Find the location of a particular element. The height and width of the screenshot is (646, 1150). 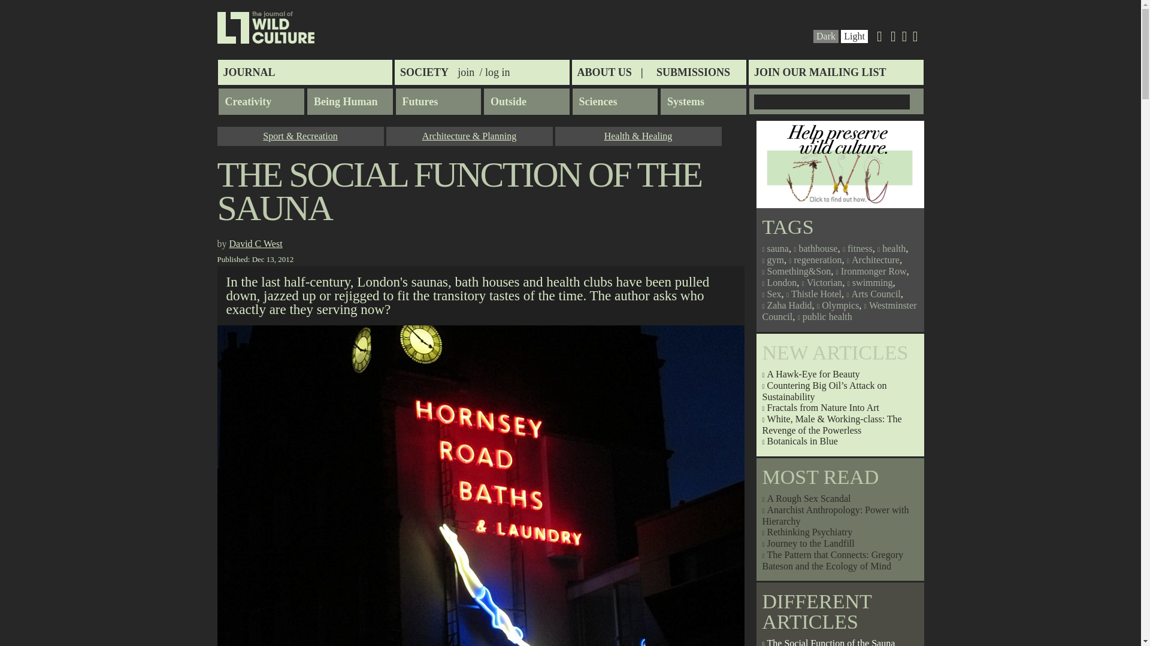

SOCIETY is located at coordinates (424, 72).